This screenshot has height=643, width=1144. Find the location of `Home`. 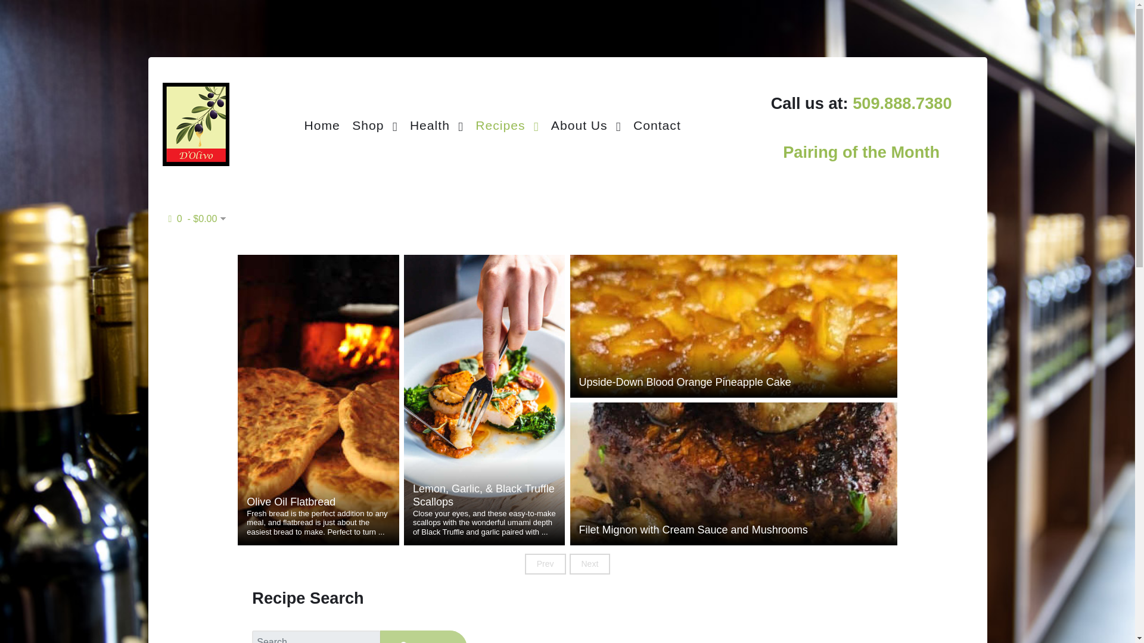

Home is located at coordinates (321, 124).